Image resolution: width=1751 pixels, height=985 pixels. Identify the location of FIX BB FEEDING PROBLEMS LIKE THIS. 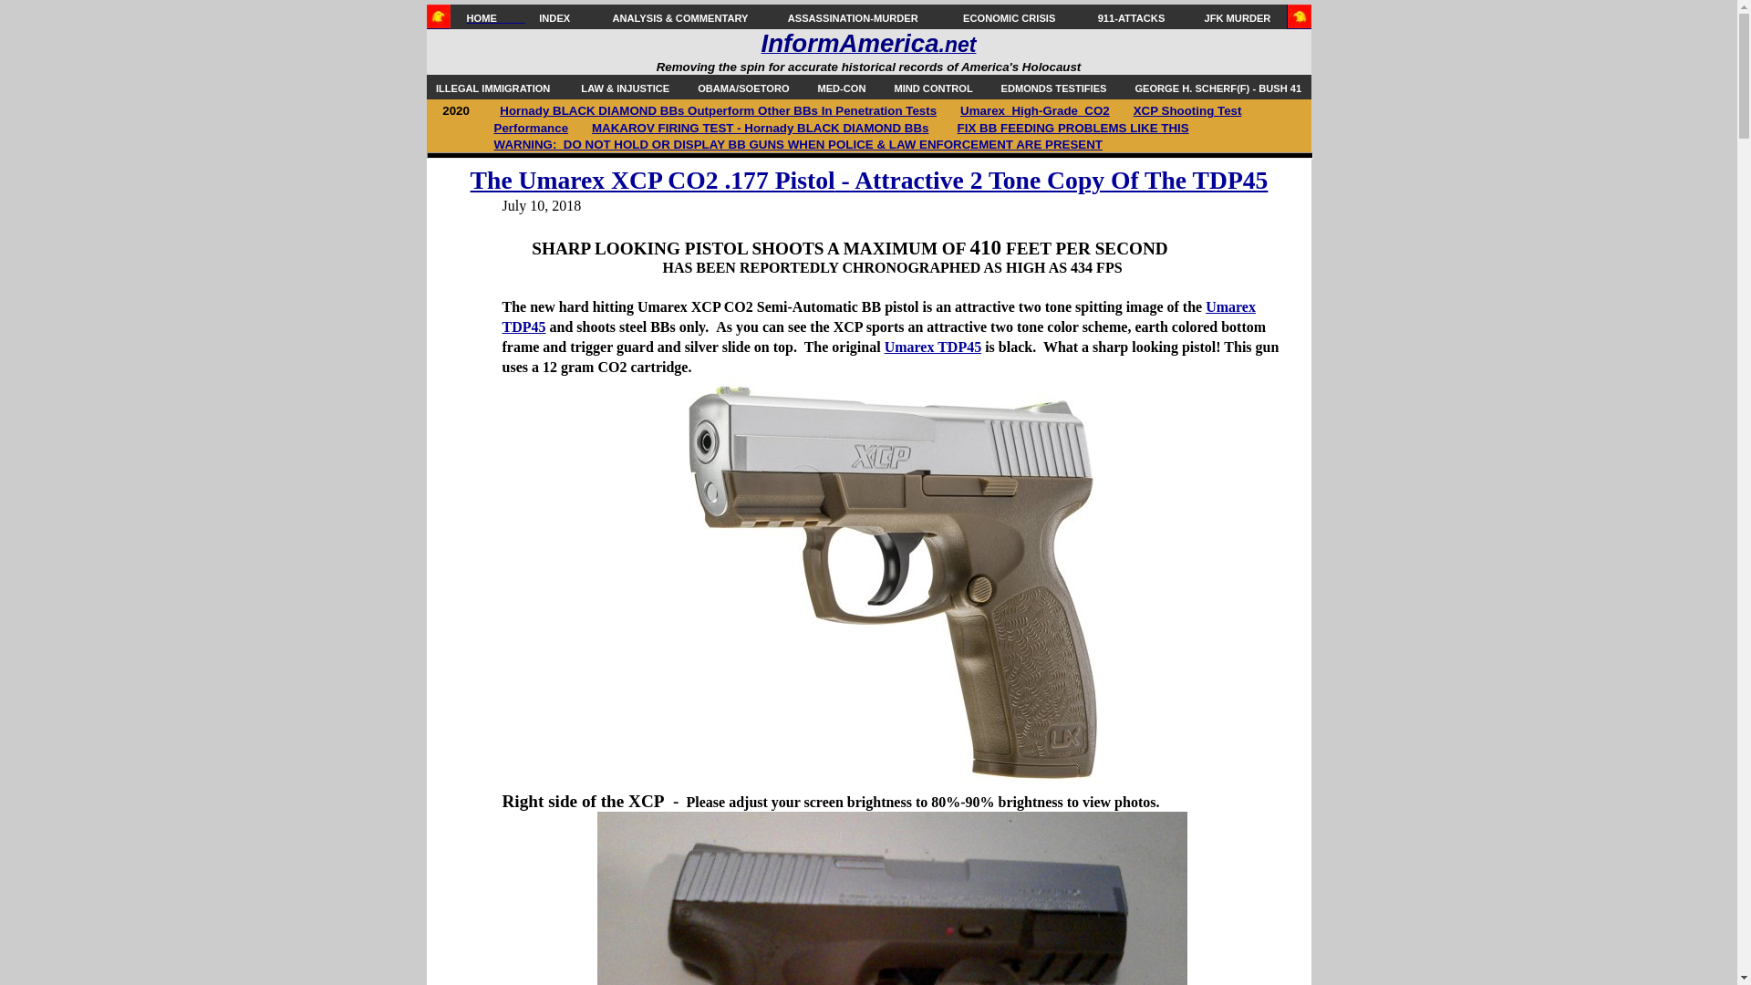
(1072, 128).